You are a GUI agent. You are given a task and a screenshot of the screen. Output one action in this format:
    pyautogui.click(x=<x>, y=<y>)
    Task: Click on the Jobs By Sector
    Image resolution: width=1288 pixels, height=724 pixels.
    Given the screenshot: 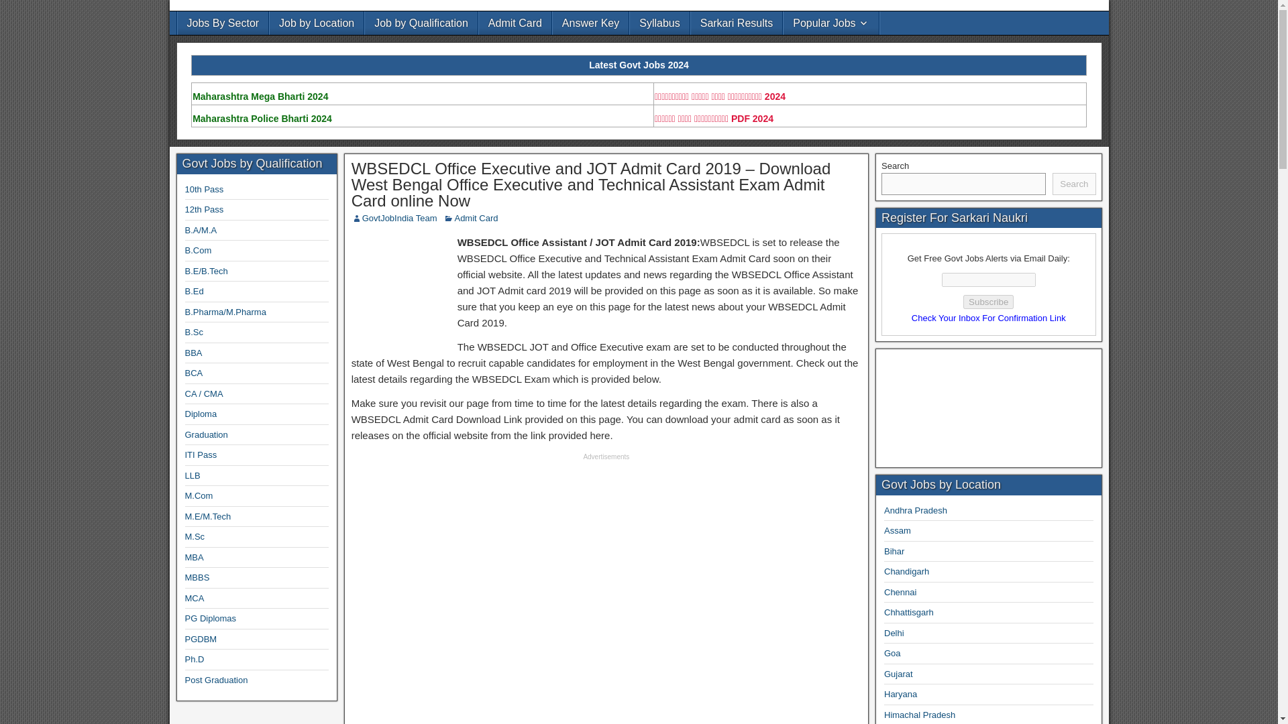 What is the action you would take?
    pyautogui.click(x=223, y=23)
    